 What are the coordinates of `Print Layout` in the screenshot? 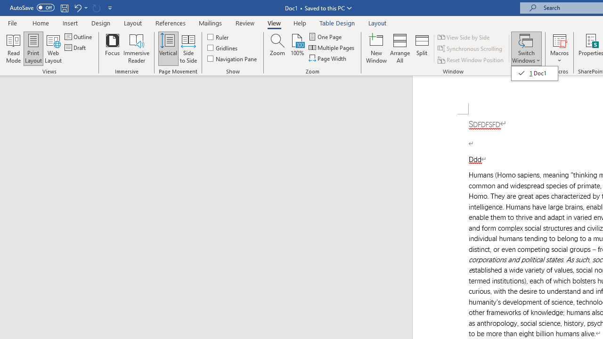 It's located at (33, 48).